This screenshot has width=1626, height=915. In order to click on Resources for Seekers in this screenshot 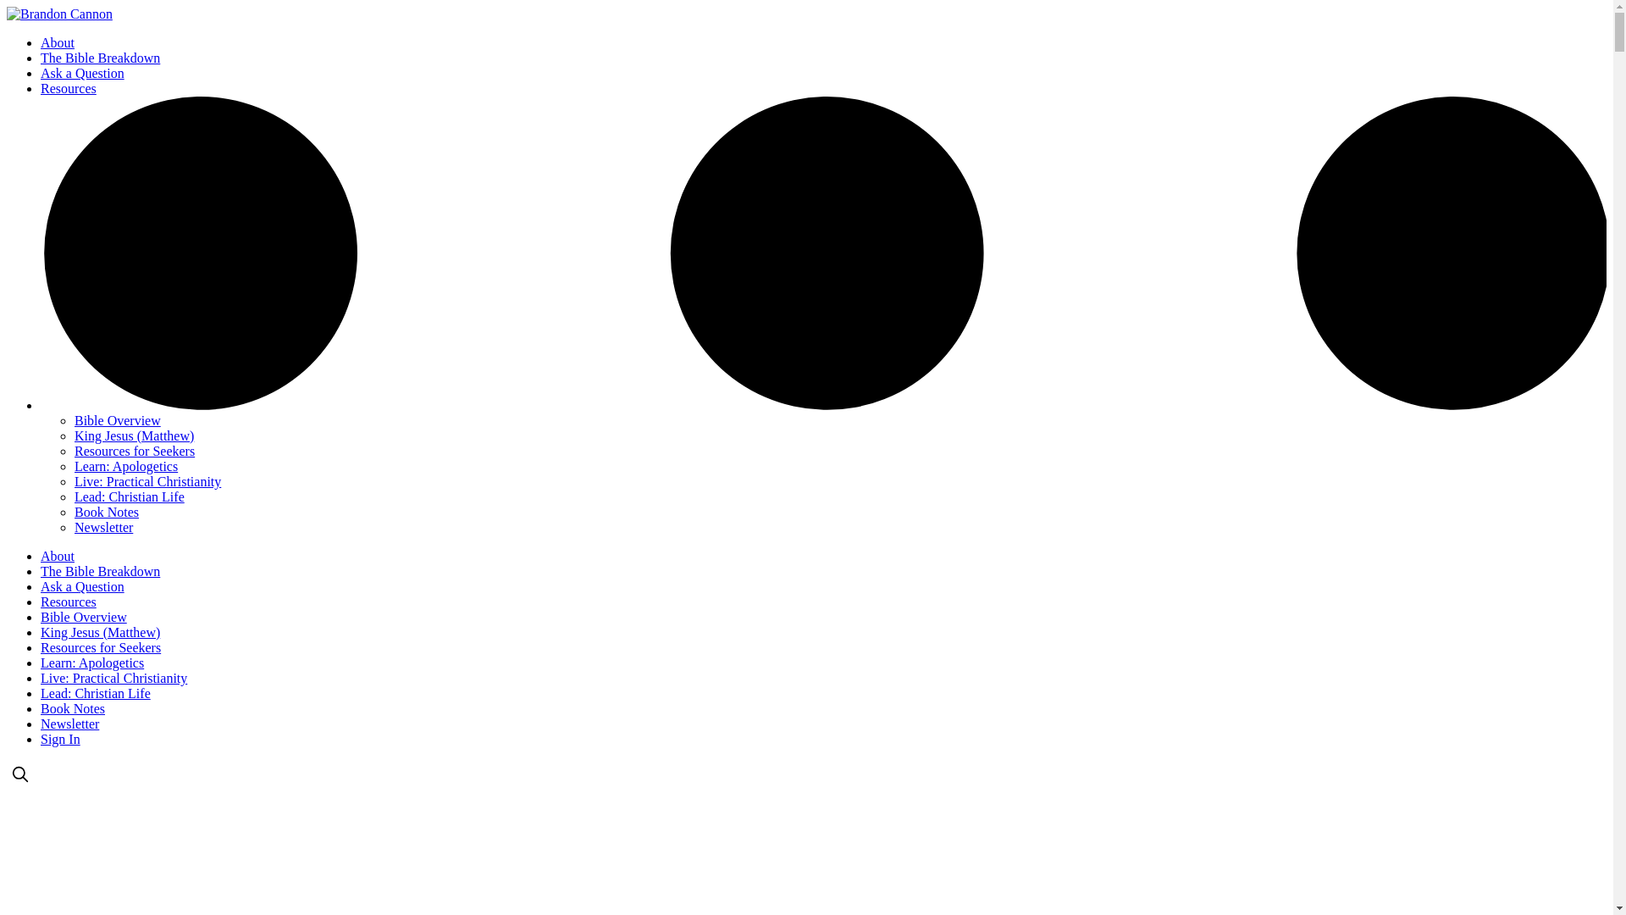, I will do `click(135, 451)`.